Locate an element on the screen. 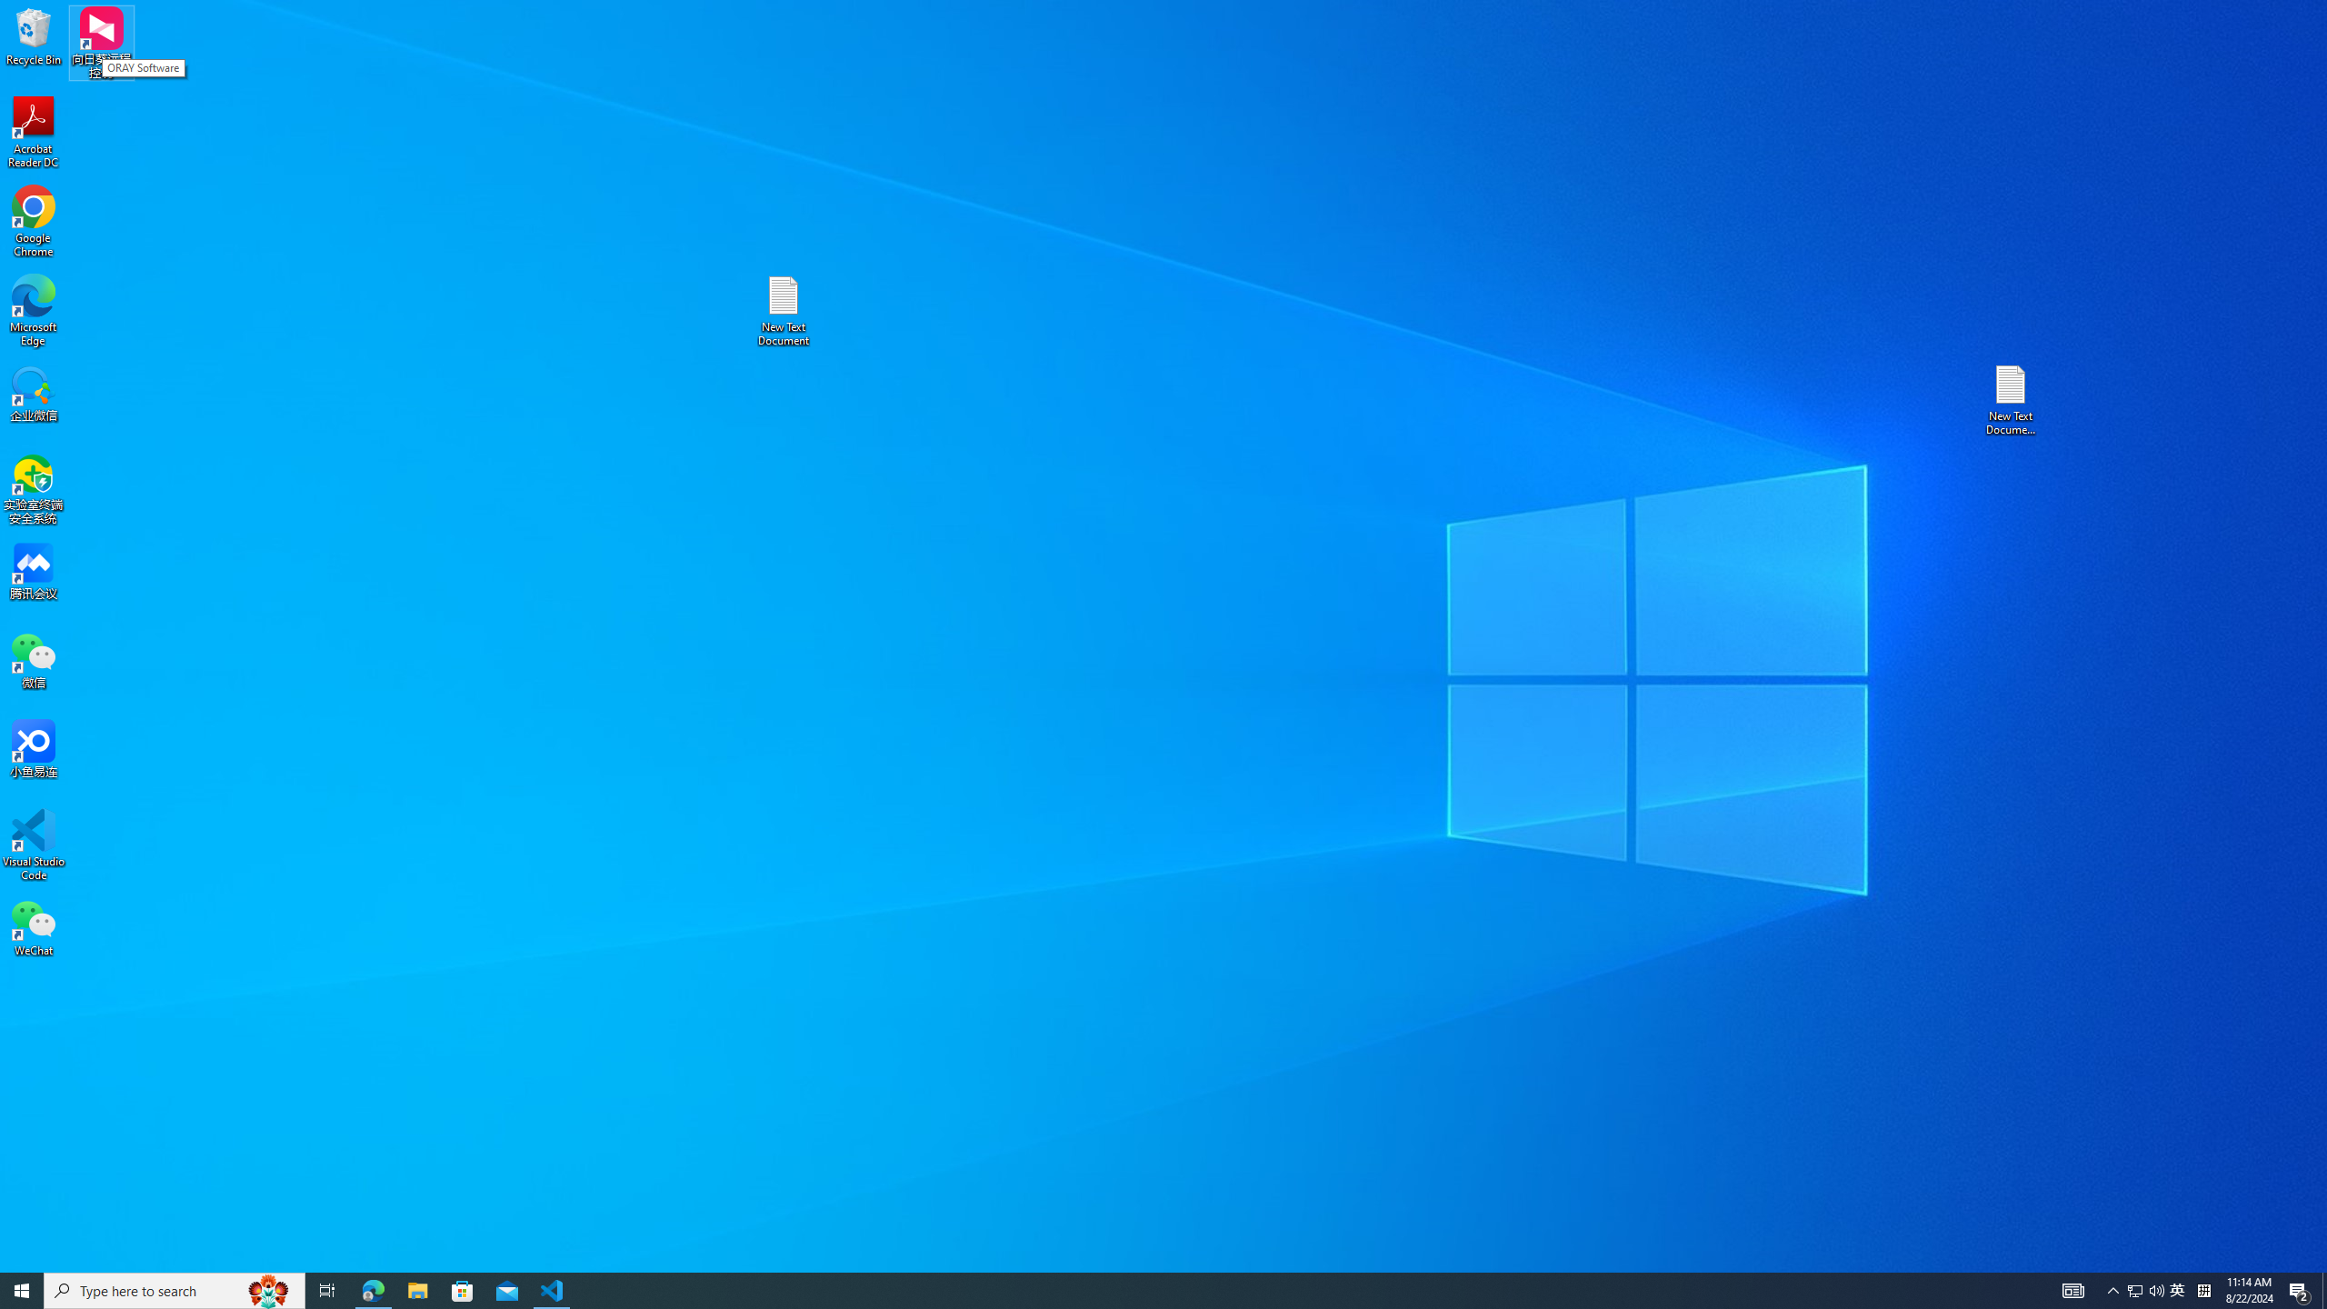 The width and height of the screenshot is (2327, 1309). Notification Chevron is located at coordinates (2114, 1291).